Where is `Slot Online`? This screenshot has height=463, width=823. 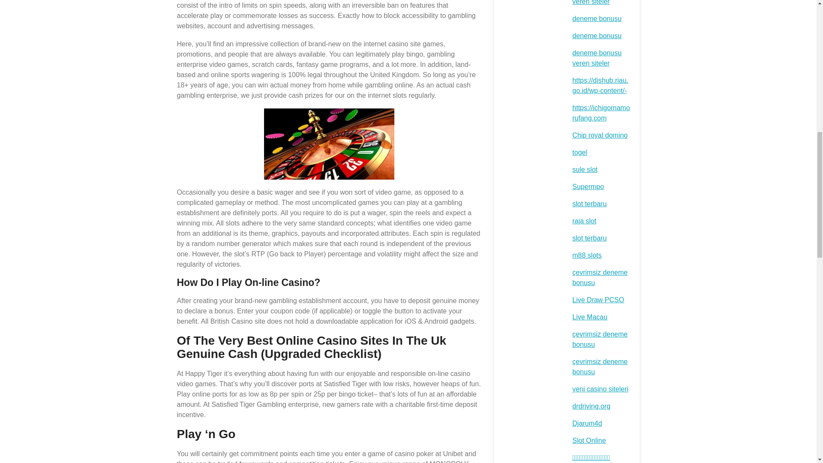 Slot Online is located at coordinates (589, 440).